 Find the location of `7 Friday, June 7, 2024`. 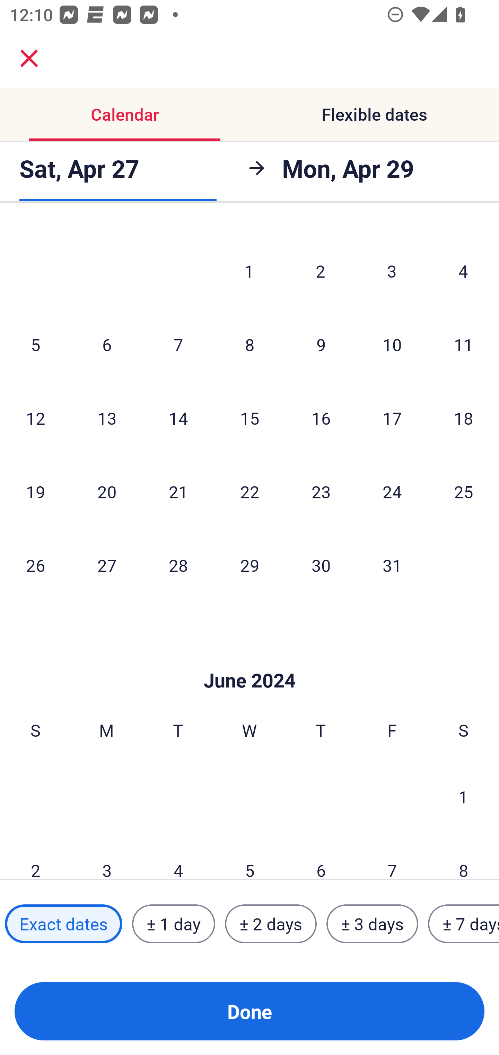

7 Friday, June 7, 2024 is located at coordinates (392, 856).